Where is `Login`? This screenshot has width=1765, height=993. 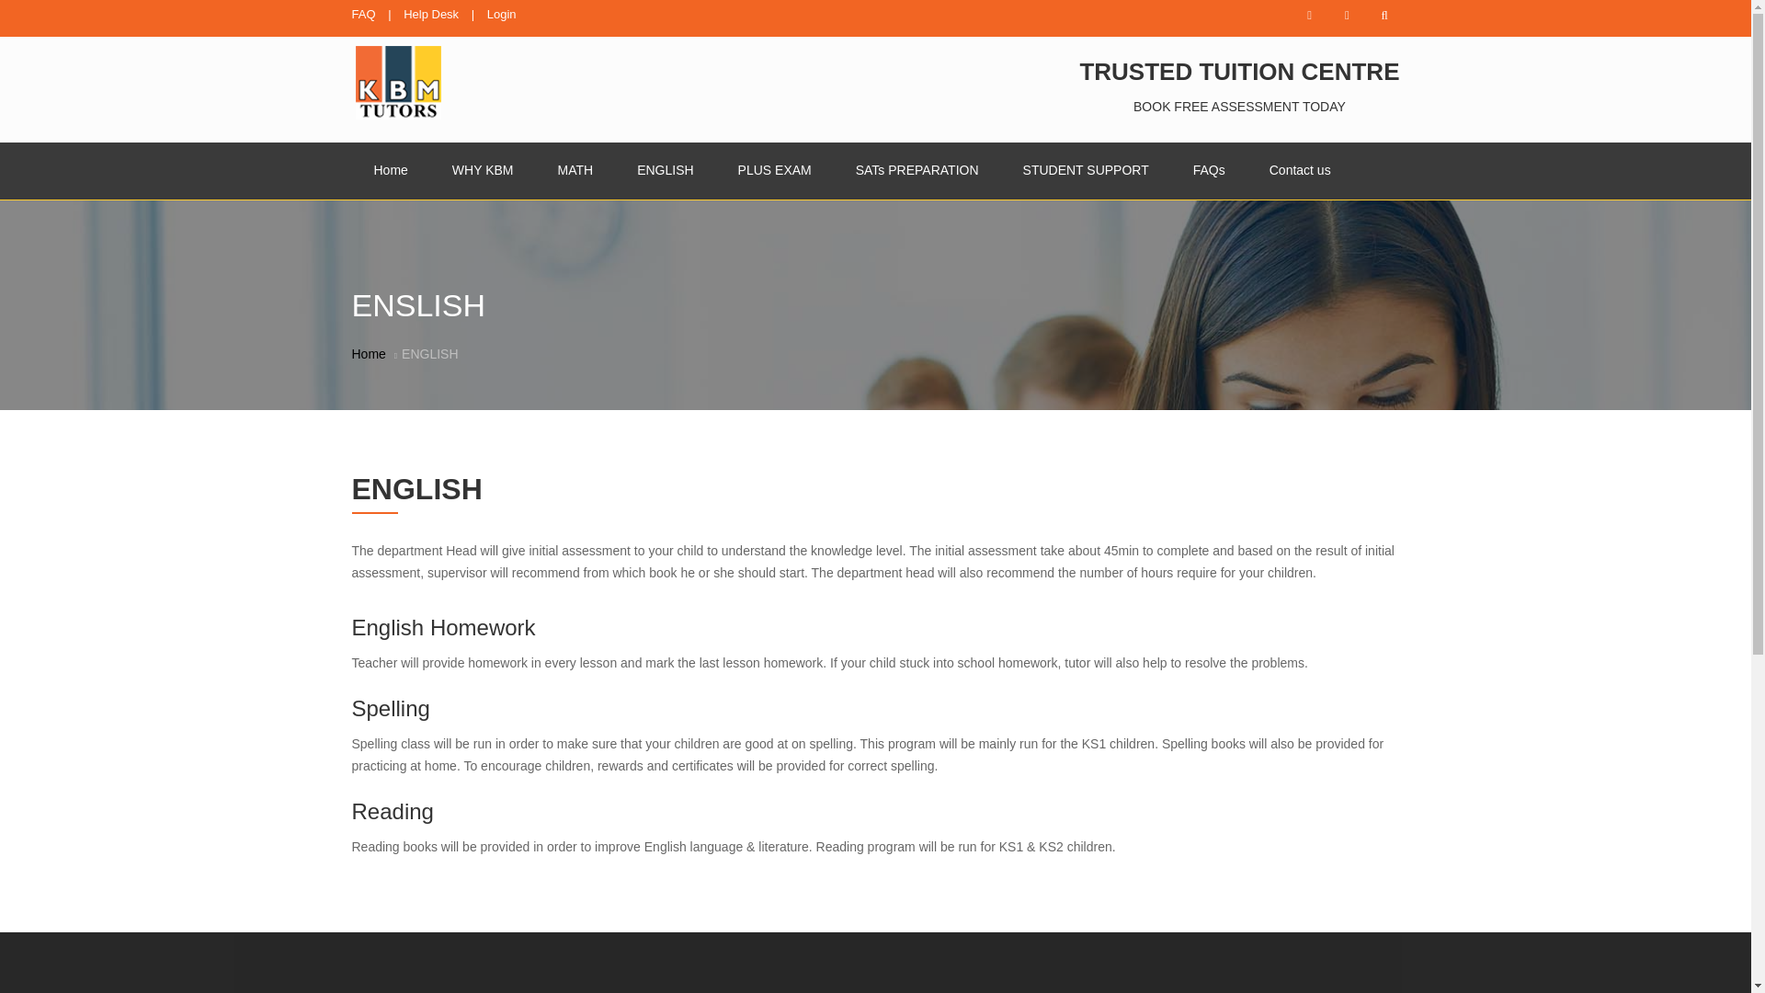 Login is located at coordinates (502, 13).